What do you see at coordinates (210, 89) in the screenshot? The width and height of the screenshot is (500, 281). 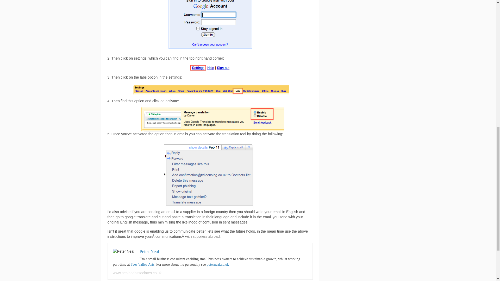 I see `Gmail Labs` at bounding box center [210, 89].